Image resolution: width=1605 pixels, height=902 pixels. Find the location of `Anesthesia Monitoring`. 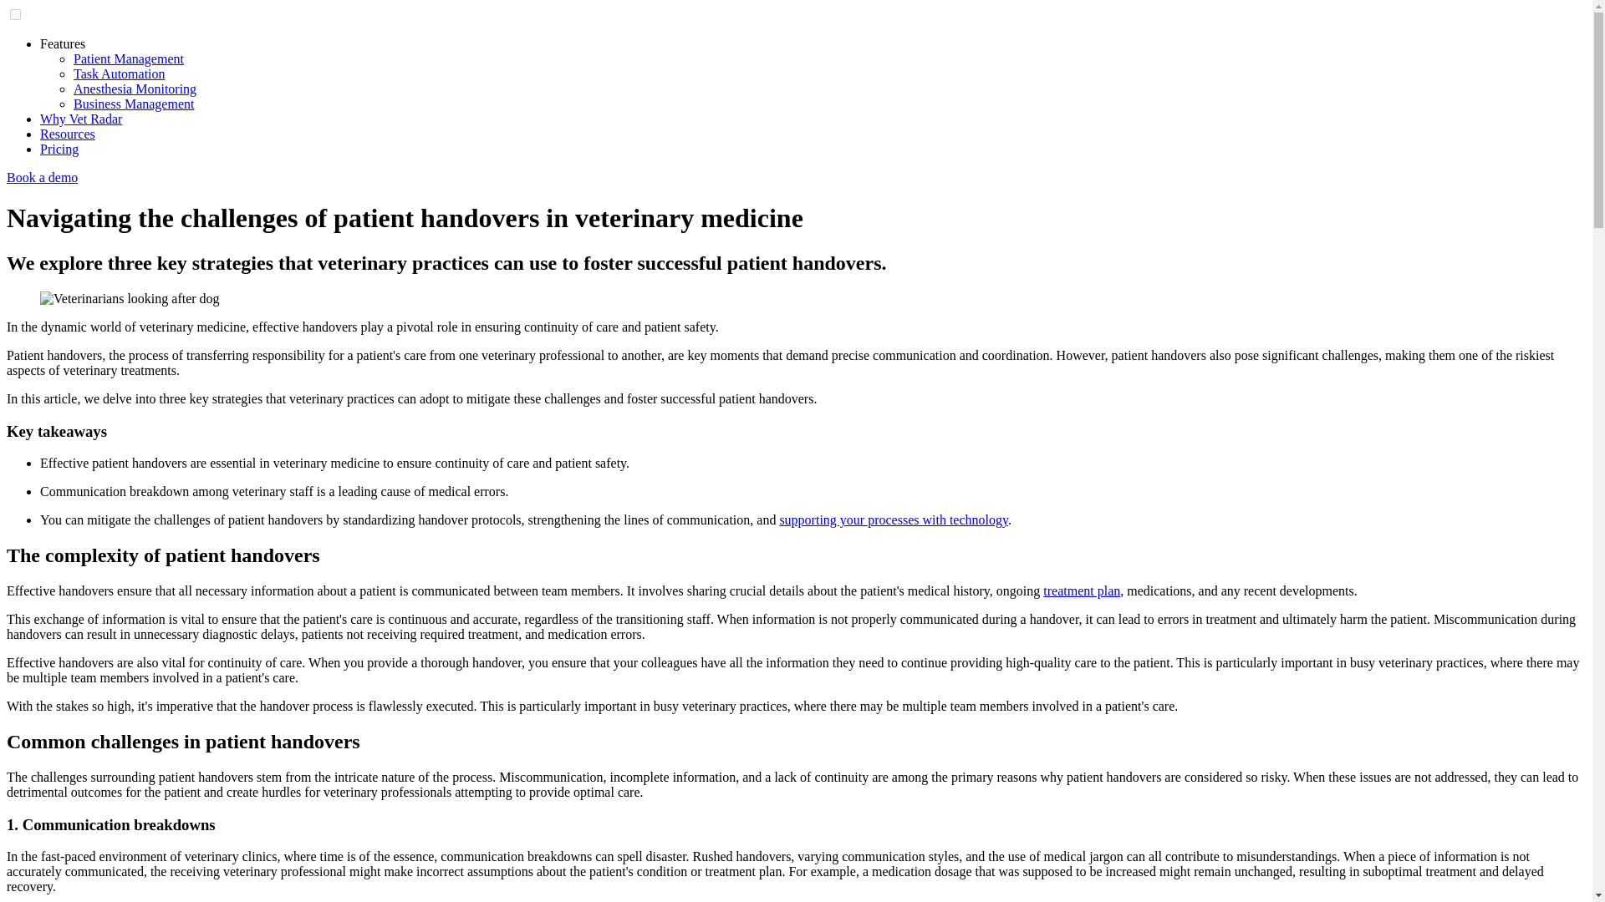

Anesthesia Monitoring is located at coordinates (135, 89).